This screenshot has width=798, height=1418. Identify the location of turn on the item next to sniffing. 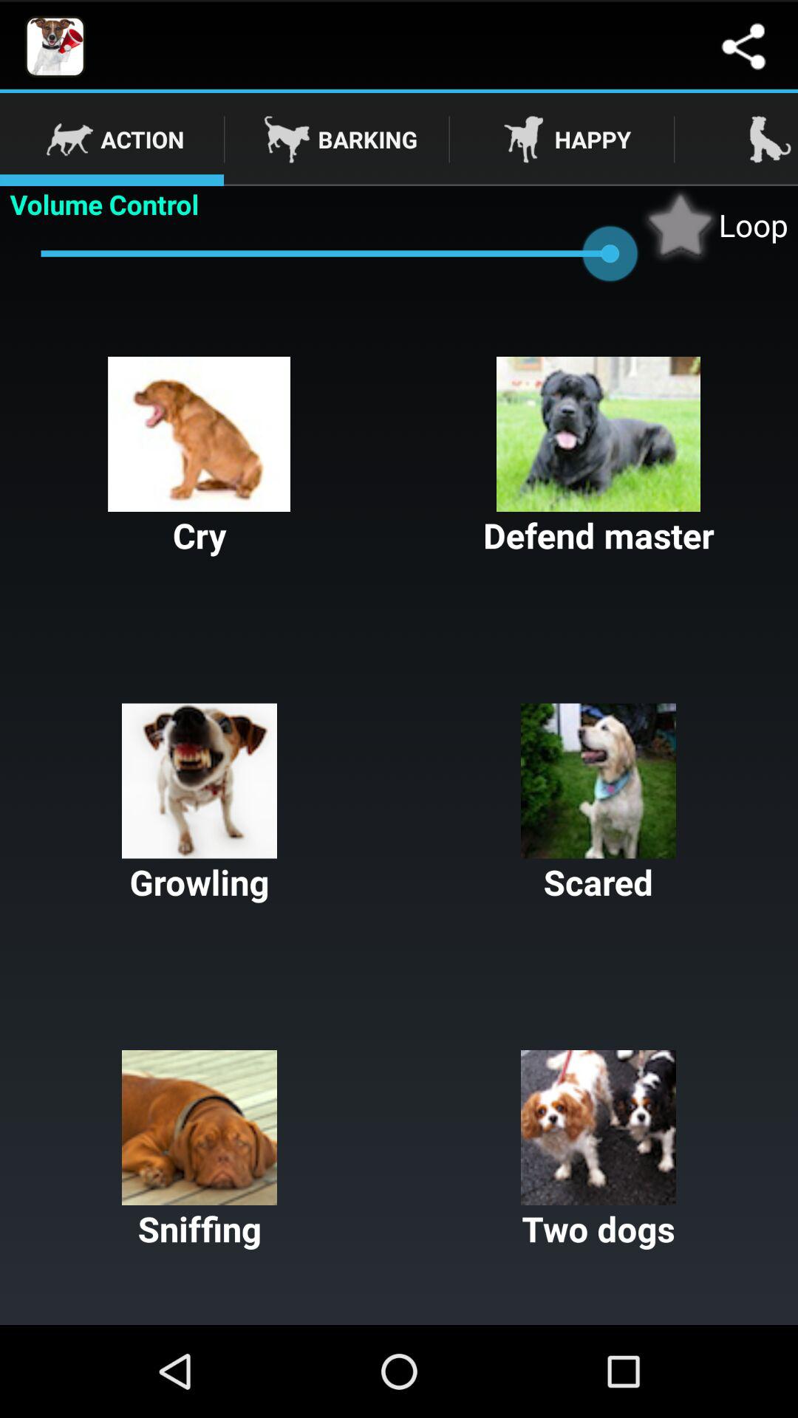
(598, 1151).